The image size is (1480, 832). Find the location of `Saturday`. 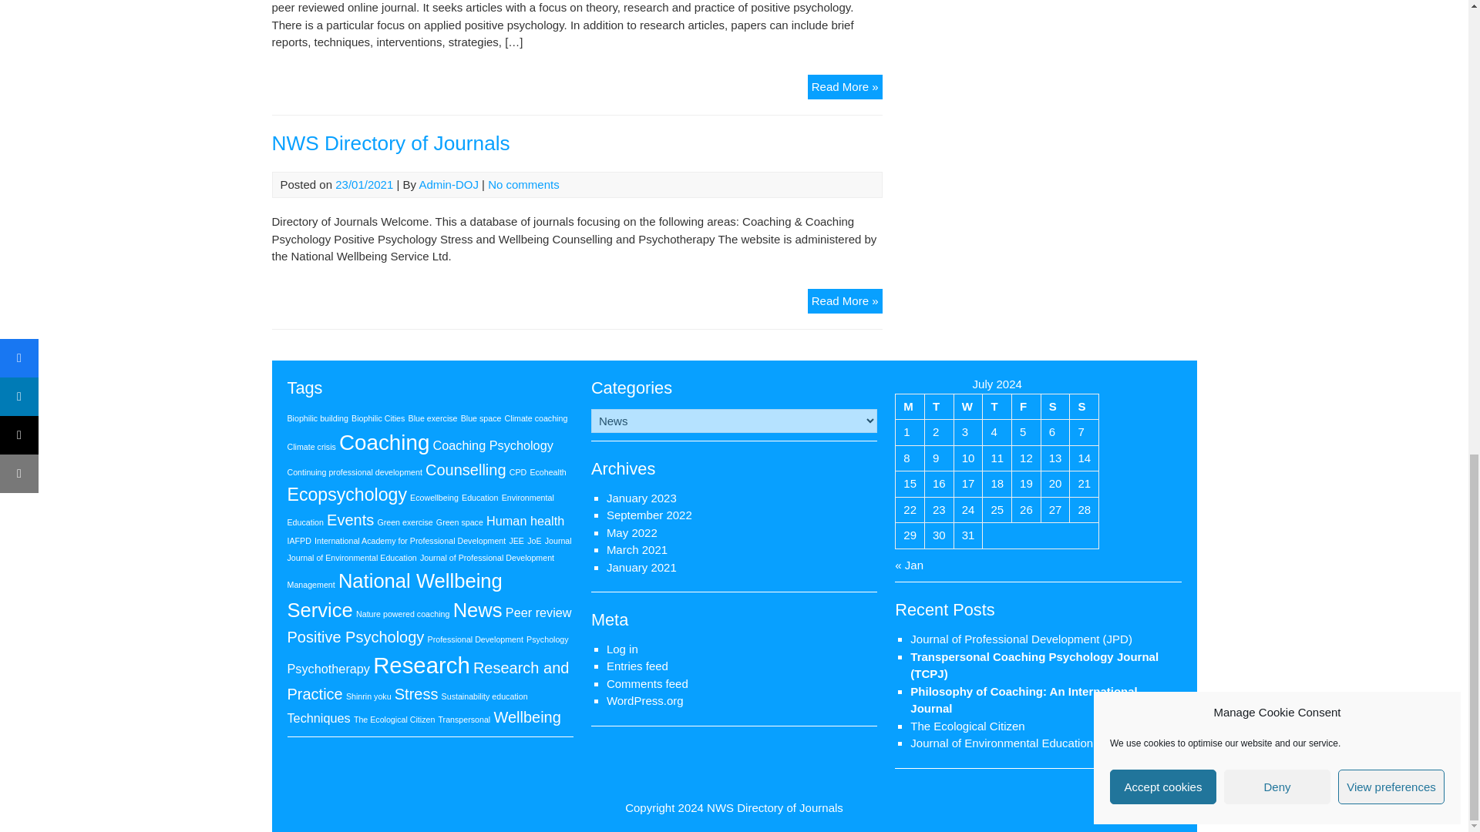

Saturday is located at coordinates (1054, 407).